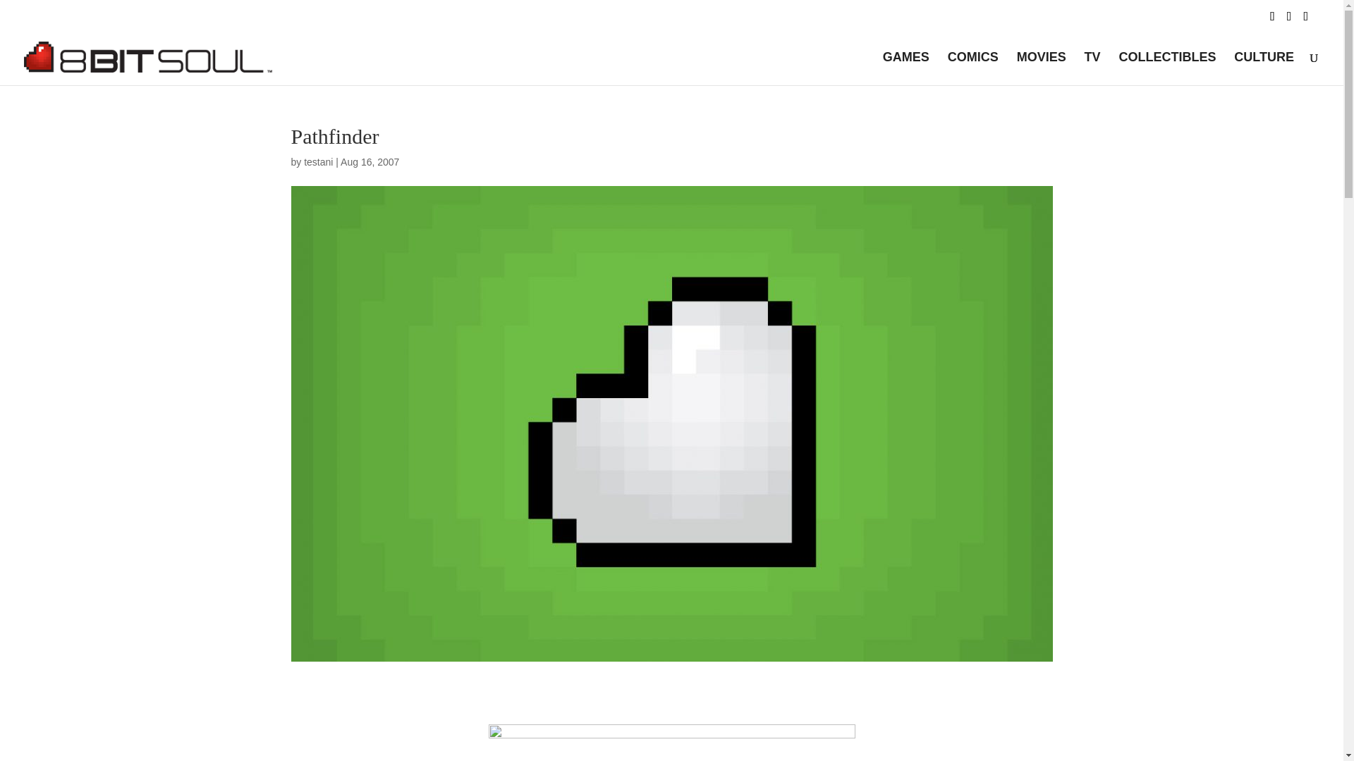 This screenshot has height=761, width=1354. I want to click on GAMES, so click(905, 68).